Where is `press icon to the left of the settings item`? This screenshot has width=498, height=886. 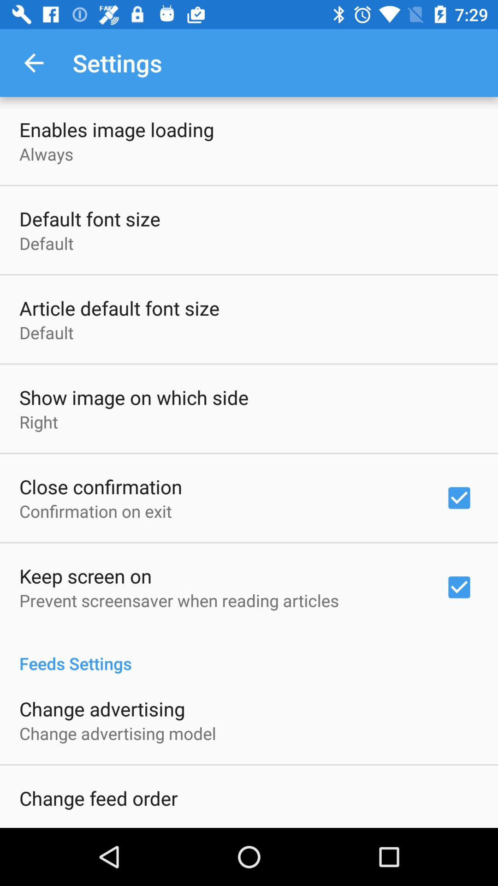 press icon to the left of the settings item is located at coordinates (34, 63).